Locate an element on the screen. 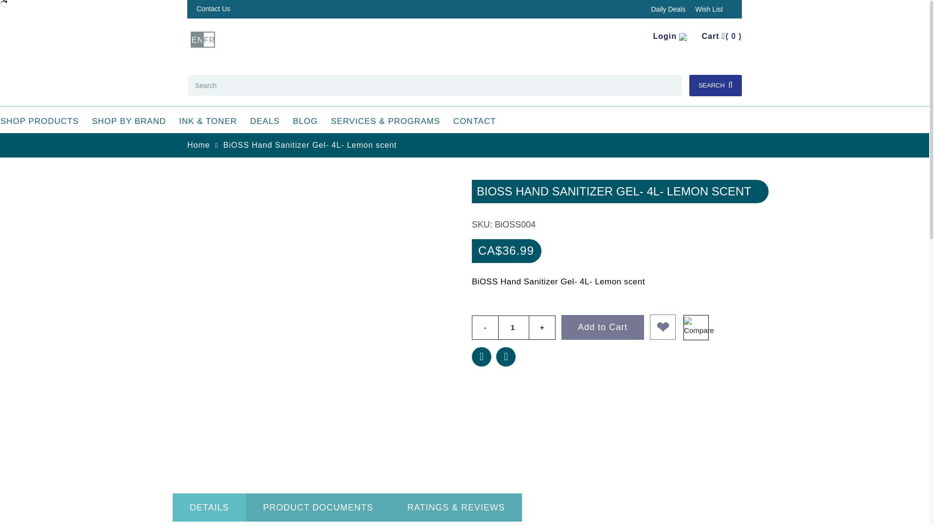 This screenshot has height=525, width=934. SEARCH  is located at coordinates (715, 86).